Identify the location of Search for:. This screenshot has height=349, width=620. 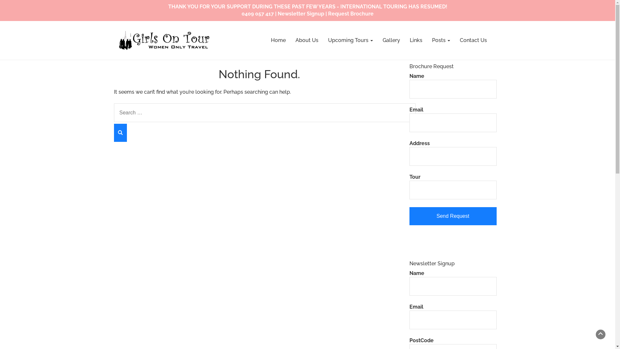
(264, 113).